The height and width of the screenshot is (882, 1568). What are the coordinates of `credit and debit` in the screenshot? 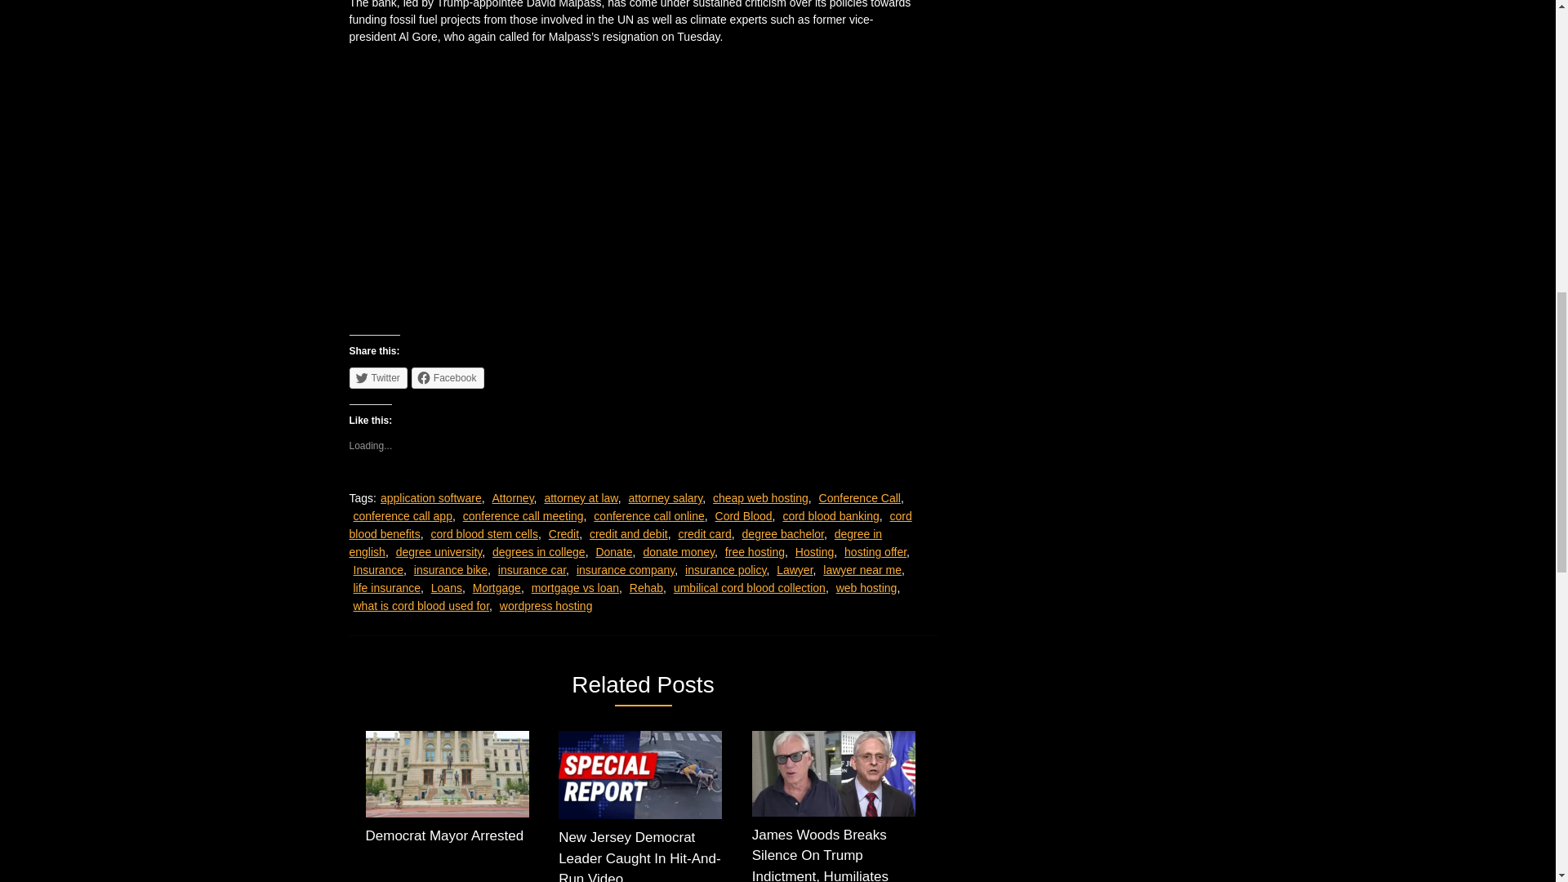 It's located at (628, 534).